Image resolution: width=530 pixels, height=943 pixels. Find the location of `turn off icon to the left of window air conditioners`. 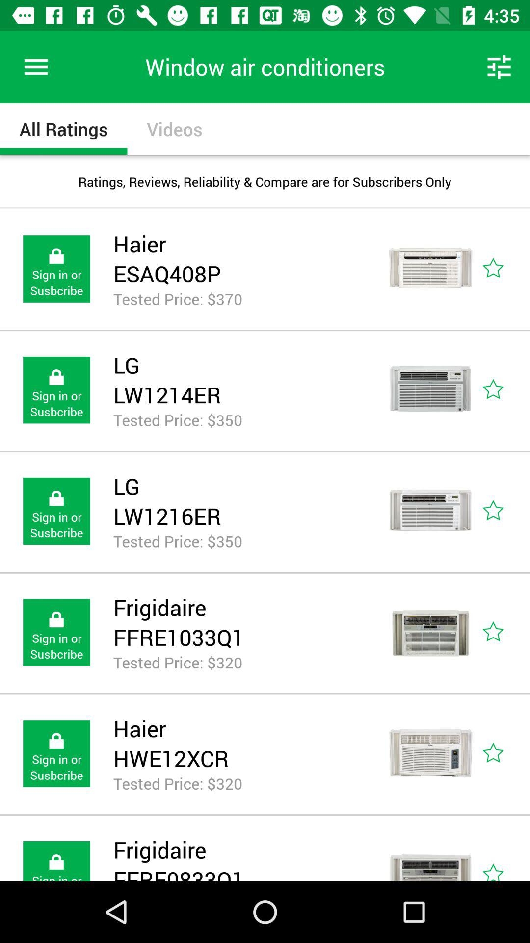

turn off icon to the left of window air conditioners is located at coordinates (36, 67).